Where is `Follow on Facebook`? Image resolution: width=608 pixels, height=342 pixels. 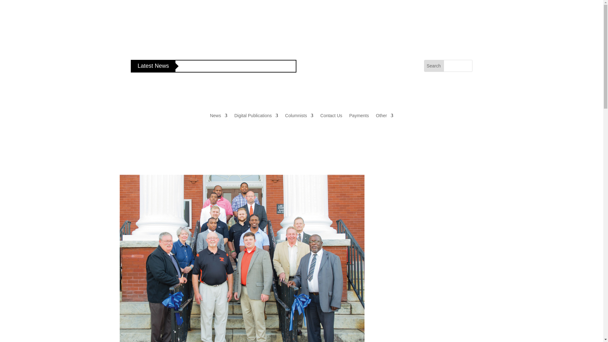 Follow on Facebook is located at coordinates (377, 65).